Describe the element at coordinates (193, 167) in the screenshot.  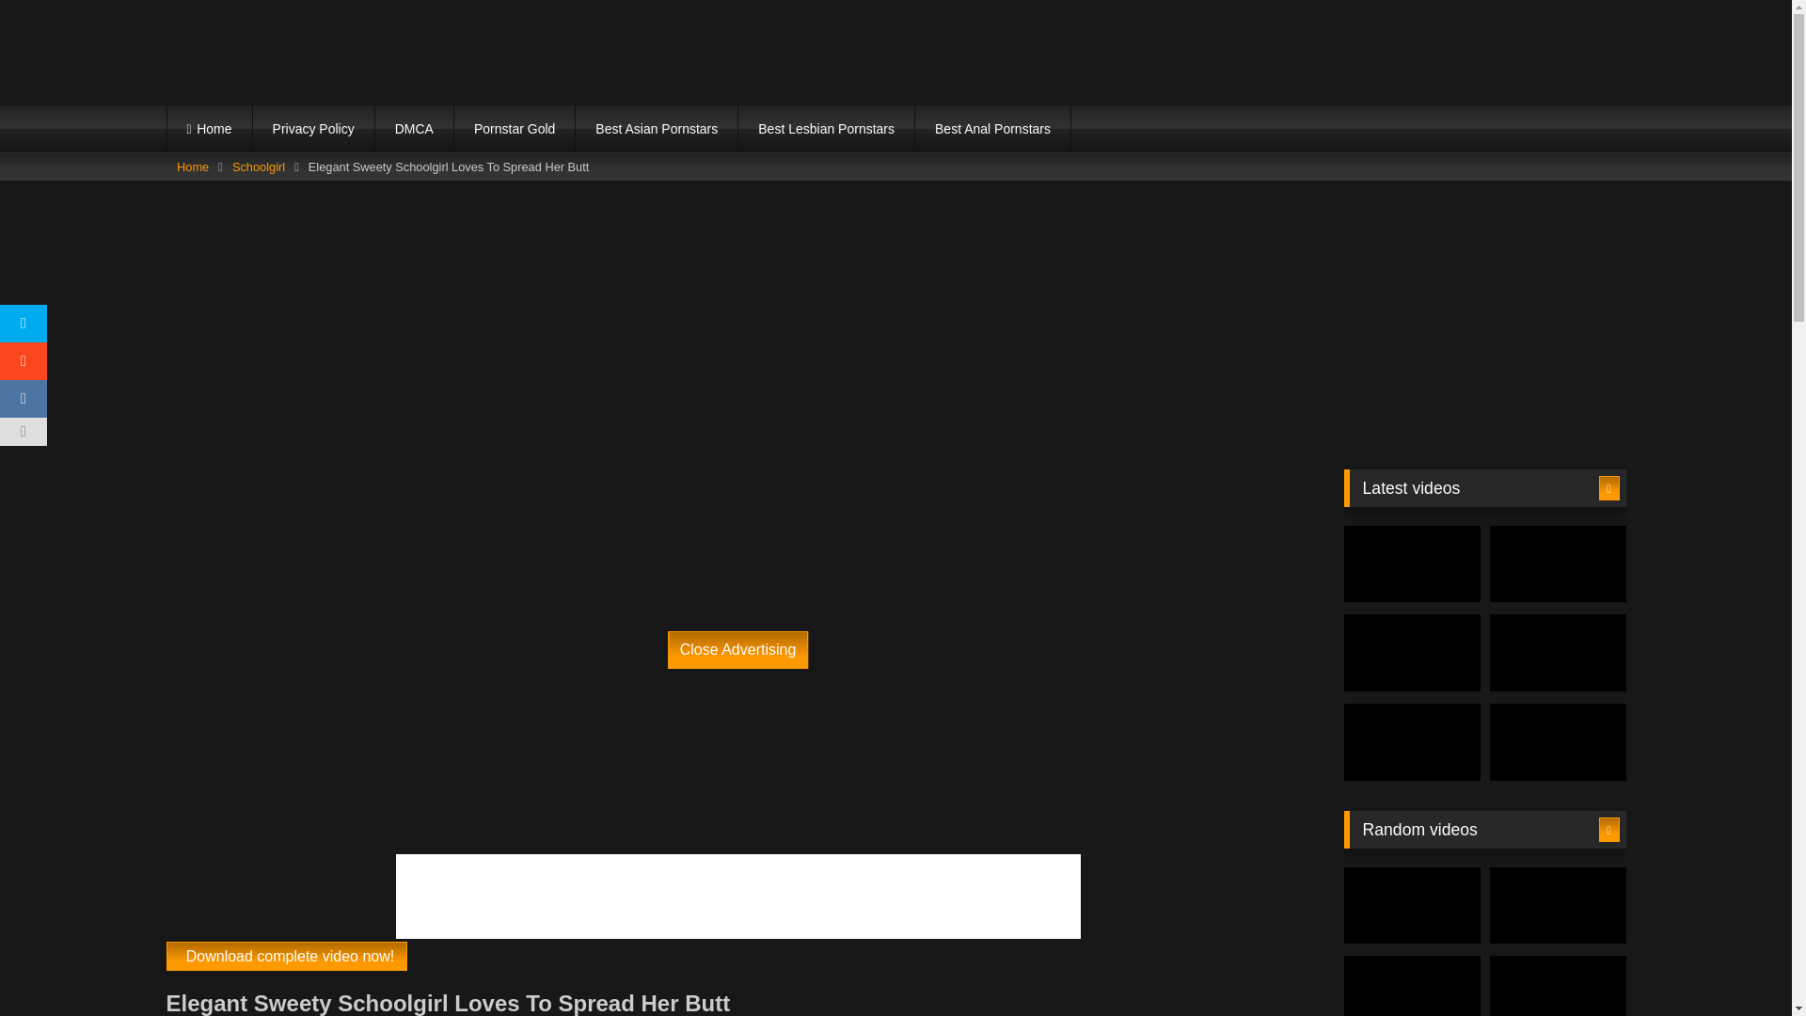
I see `Home` at that location.